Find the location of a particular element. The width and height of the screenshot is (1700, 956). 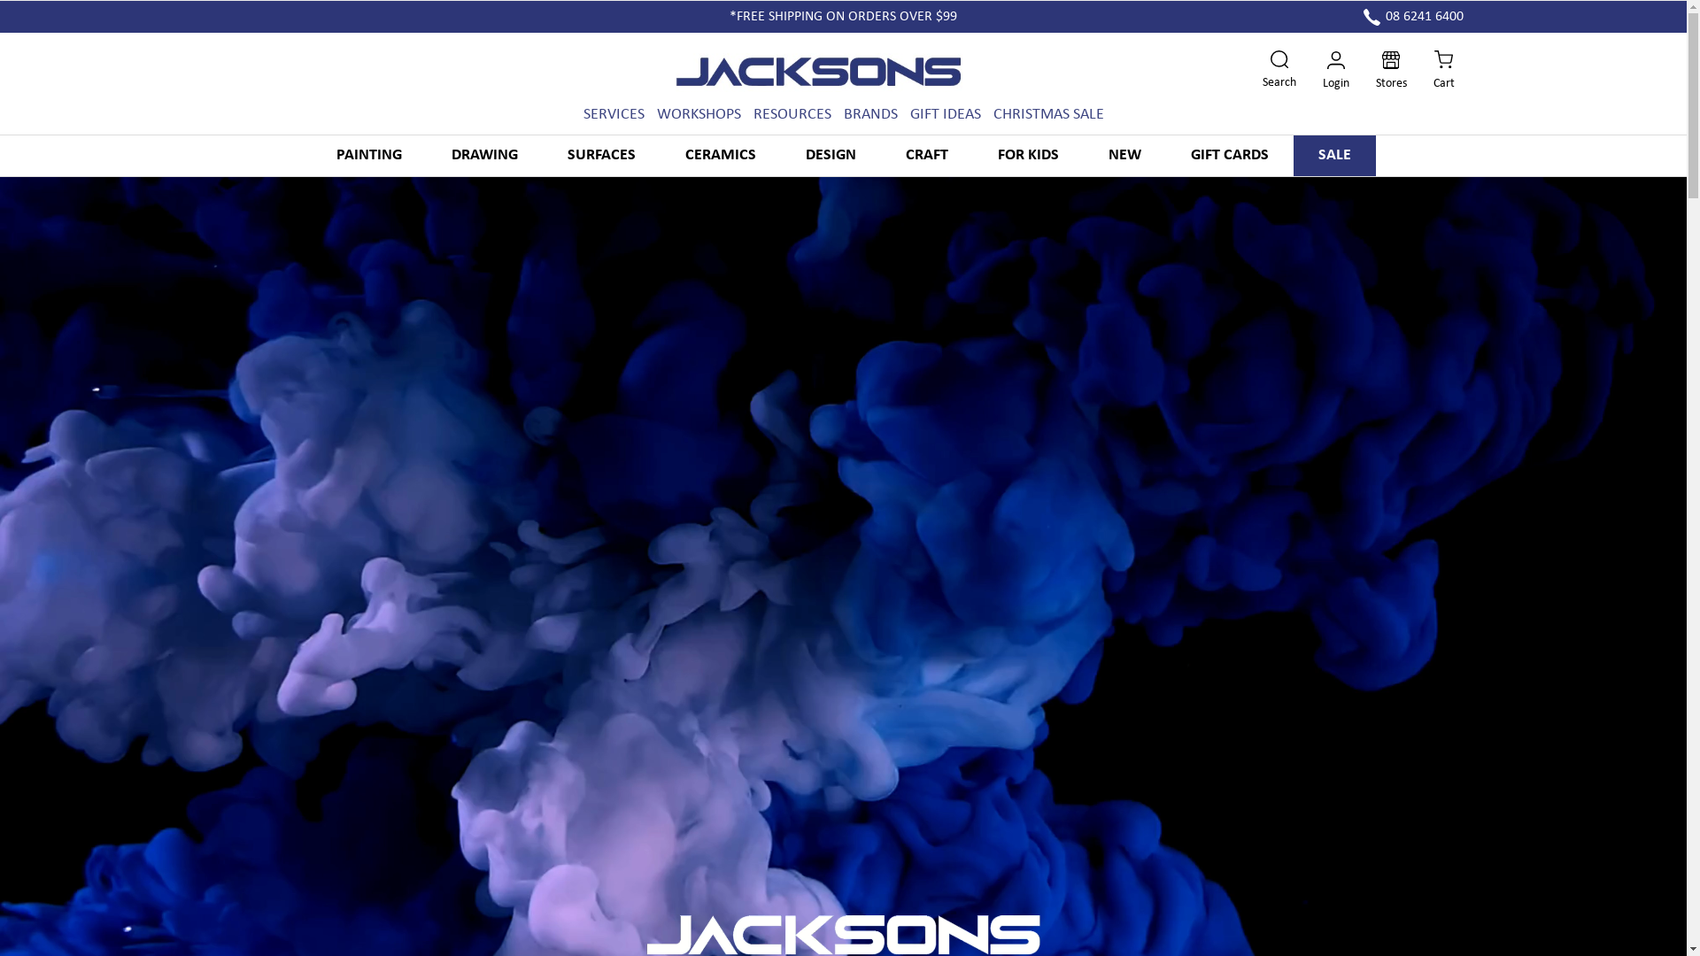

BRANDS is located at coordinates (869, 115).